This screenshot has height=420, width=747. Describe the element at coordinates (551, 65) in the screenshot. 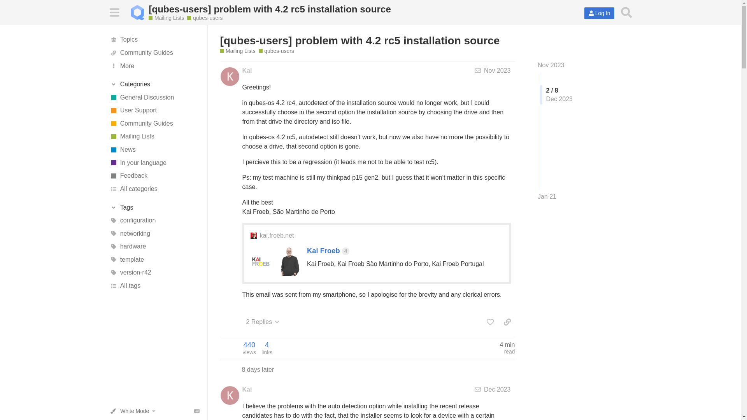

I see `Nov 2023` at that location.